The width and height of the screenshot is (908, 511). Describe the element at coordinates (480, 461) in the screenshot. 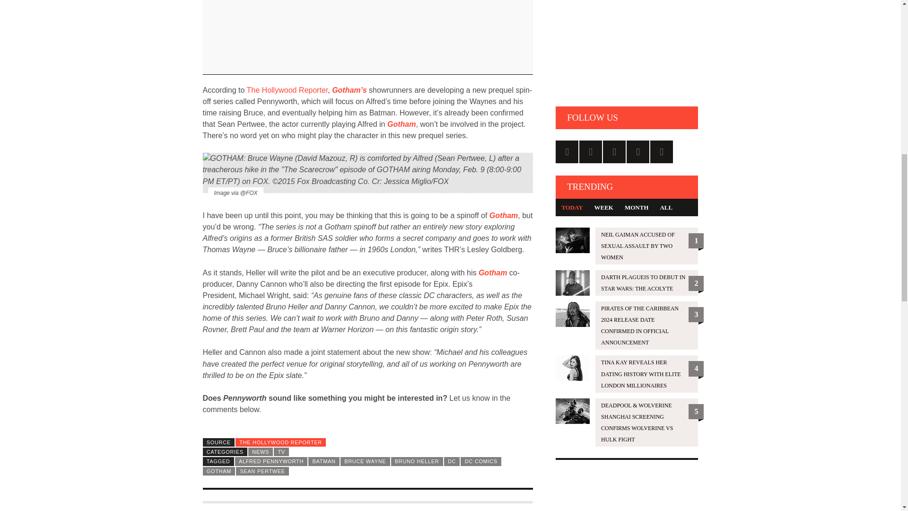

I see `View all posts tagged dc comics` at that location.